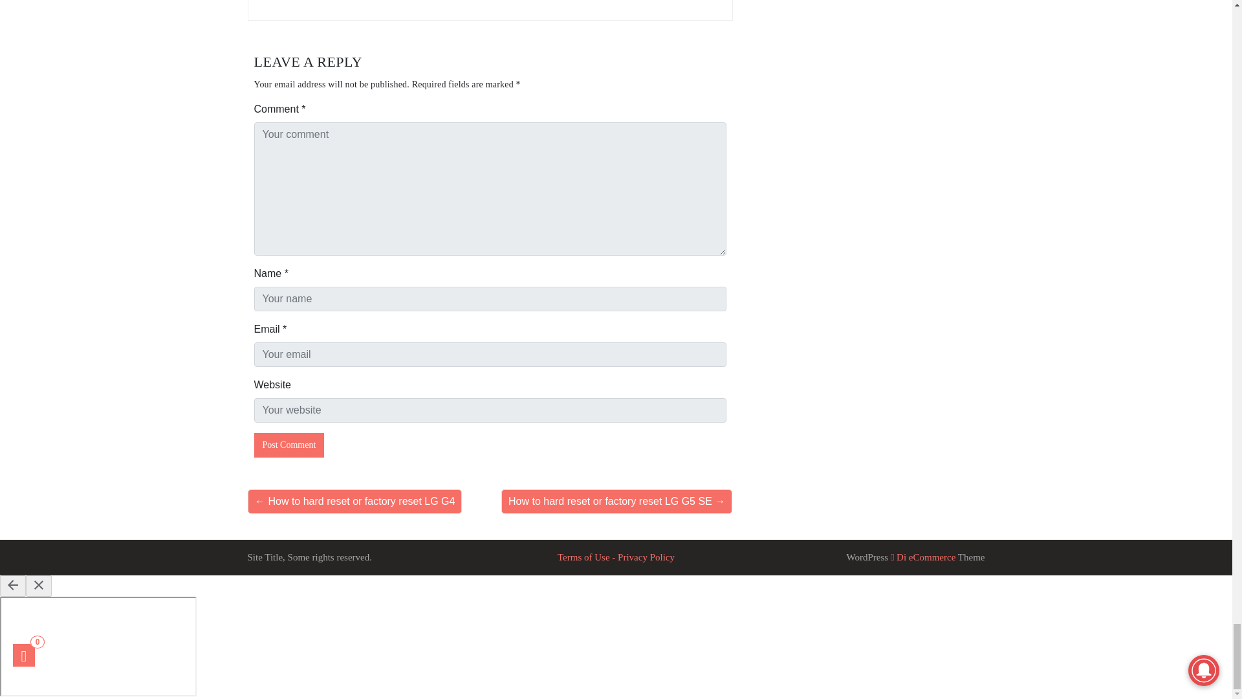 The image size is (1242, 699). What do you see at coordinates (289, 445) in the screenshot?
I see `Post Comment` at bounding box center [289, 445].